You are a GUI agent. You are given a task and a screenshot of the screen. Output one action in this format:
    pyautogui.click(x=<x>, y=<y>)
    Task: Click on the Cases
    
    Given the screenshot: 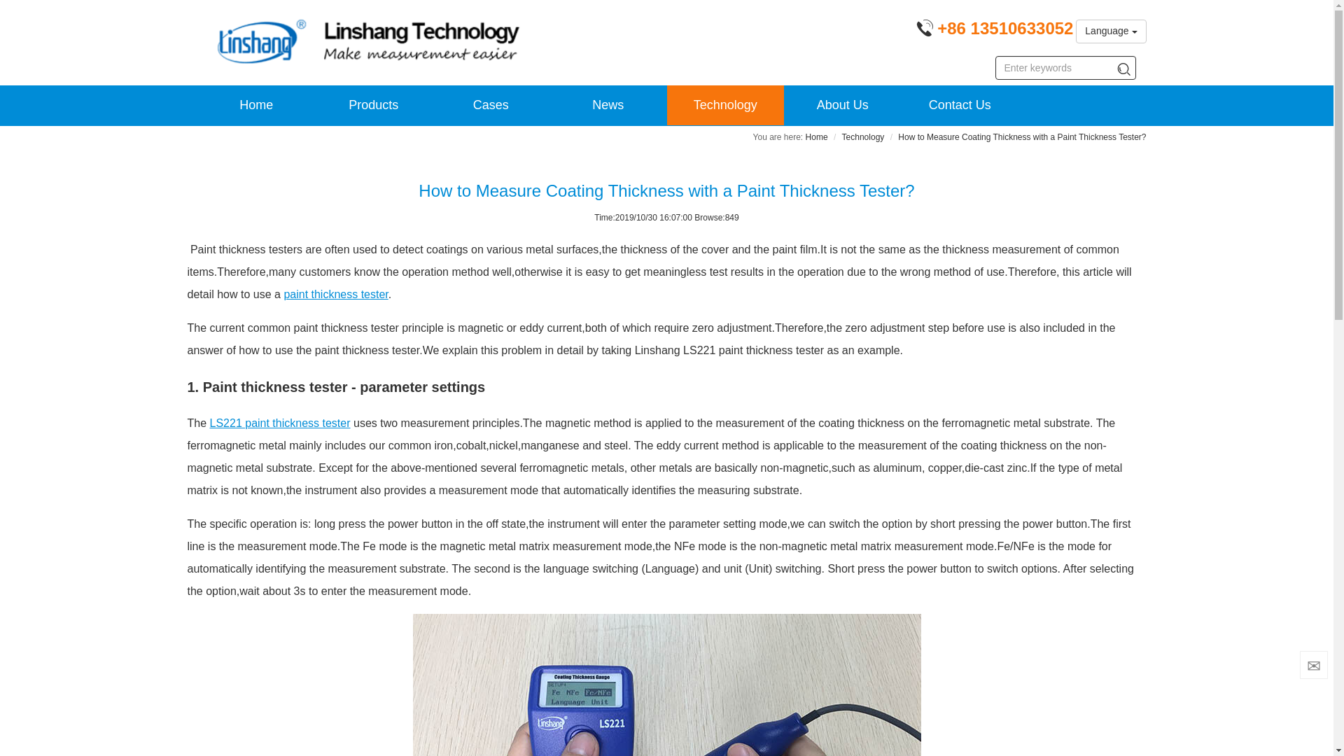 What is the action you would take?
    pyautogui.click(x=491, y=105)
    